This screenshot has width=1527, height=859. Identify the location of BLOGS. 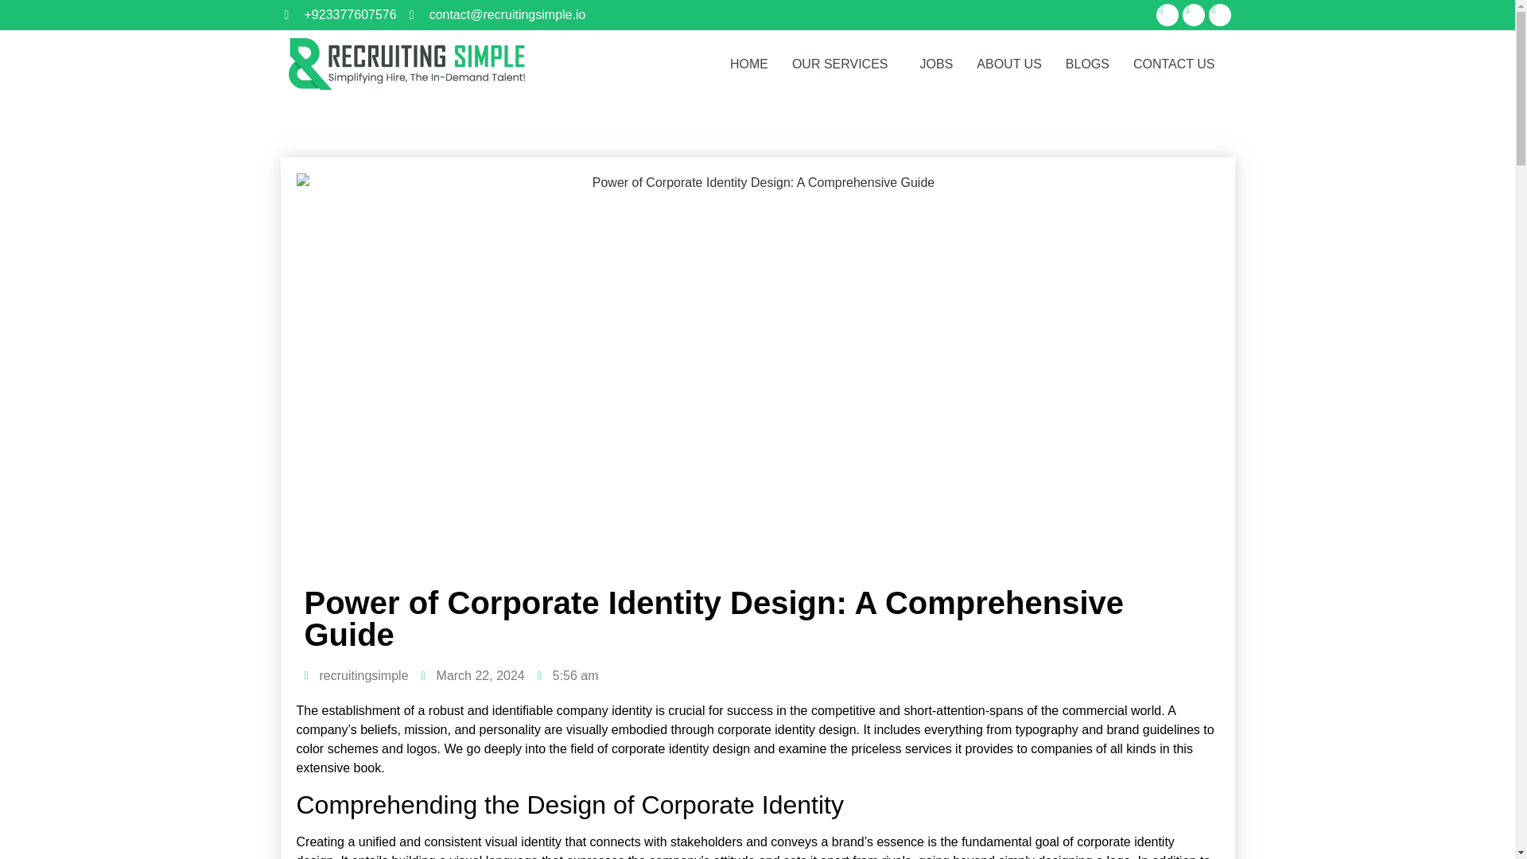
(1086, 64).